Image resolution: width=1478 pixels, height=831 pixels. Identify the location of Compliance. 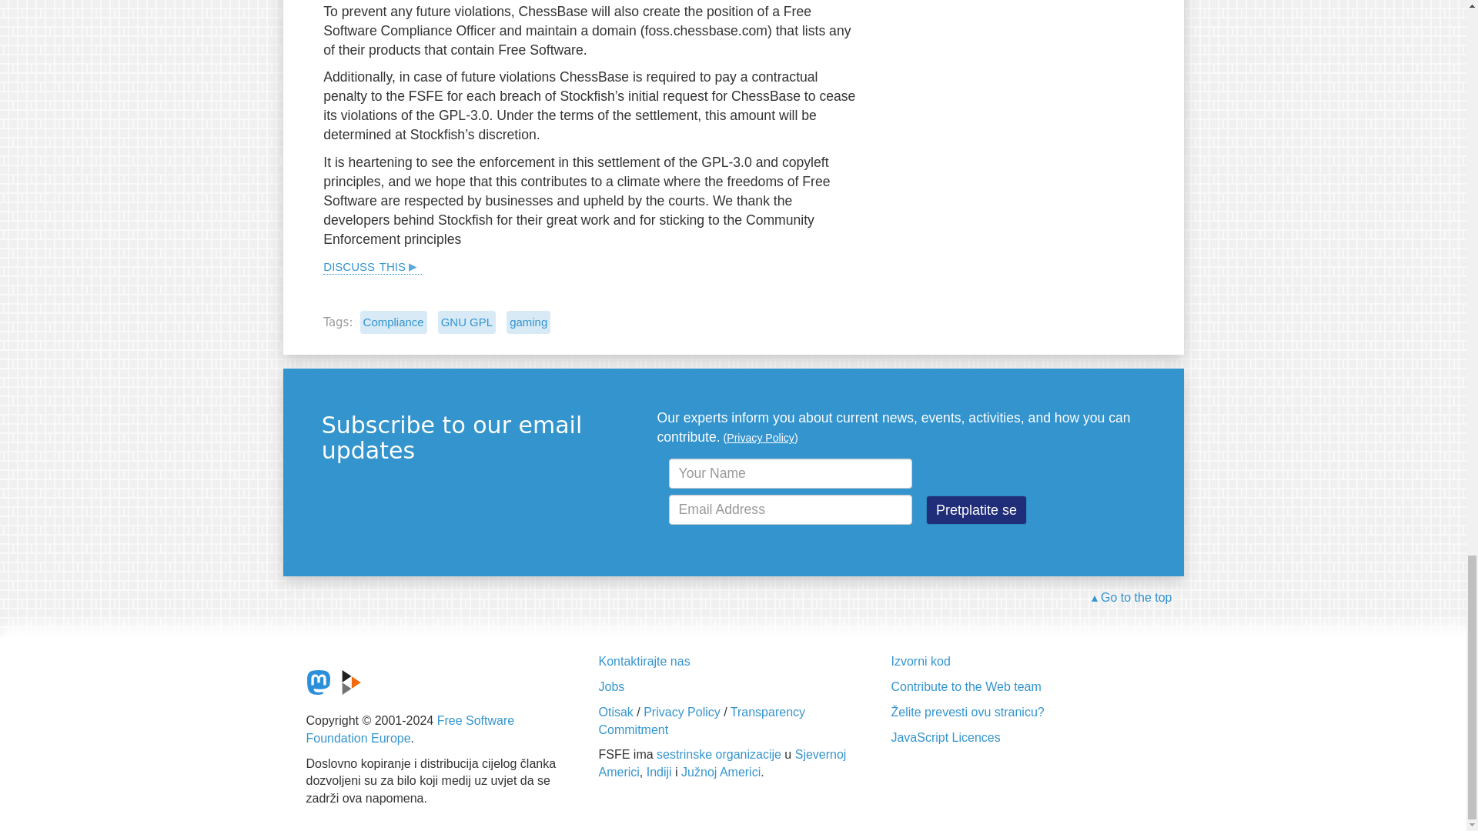
(393, 322).